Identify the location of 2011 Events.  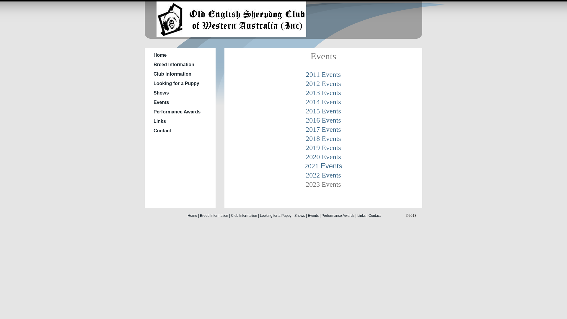
(323, 74).